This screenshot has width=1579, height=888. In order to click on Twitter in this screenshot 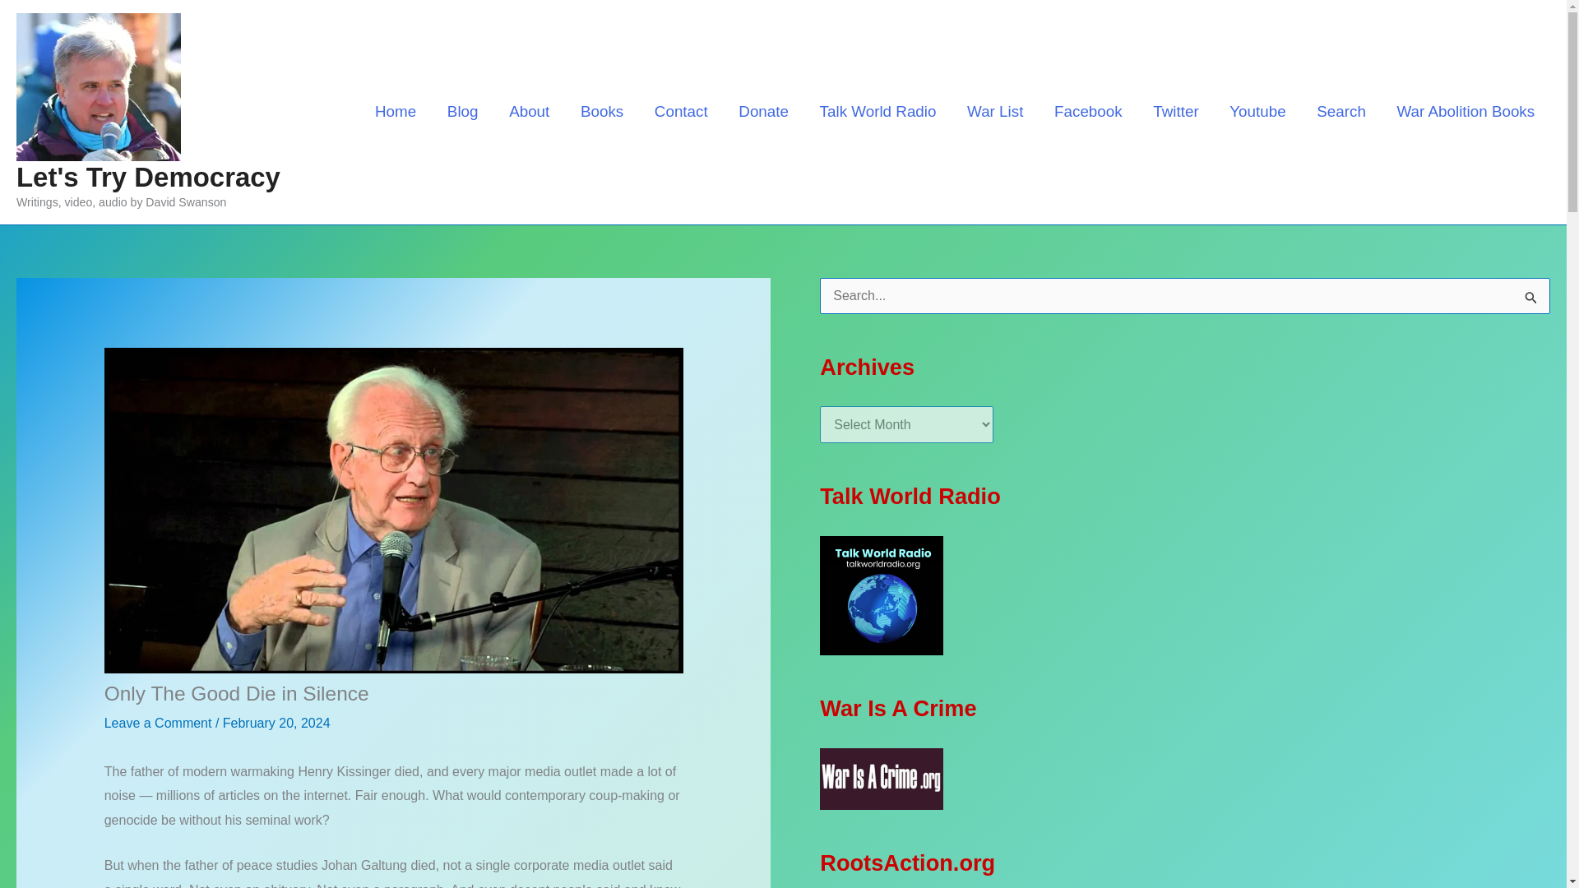, I will do `click(1175, 111)`.